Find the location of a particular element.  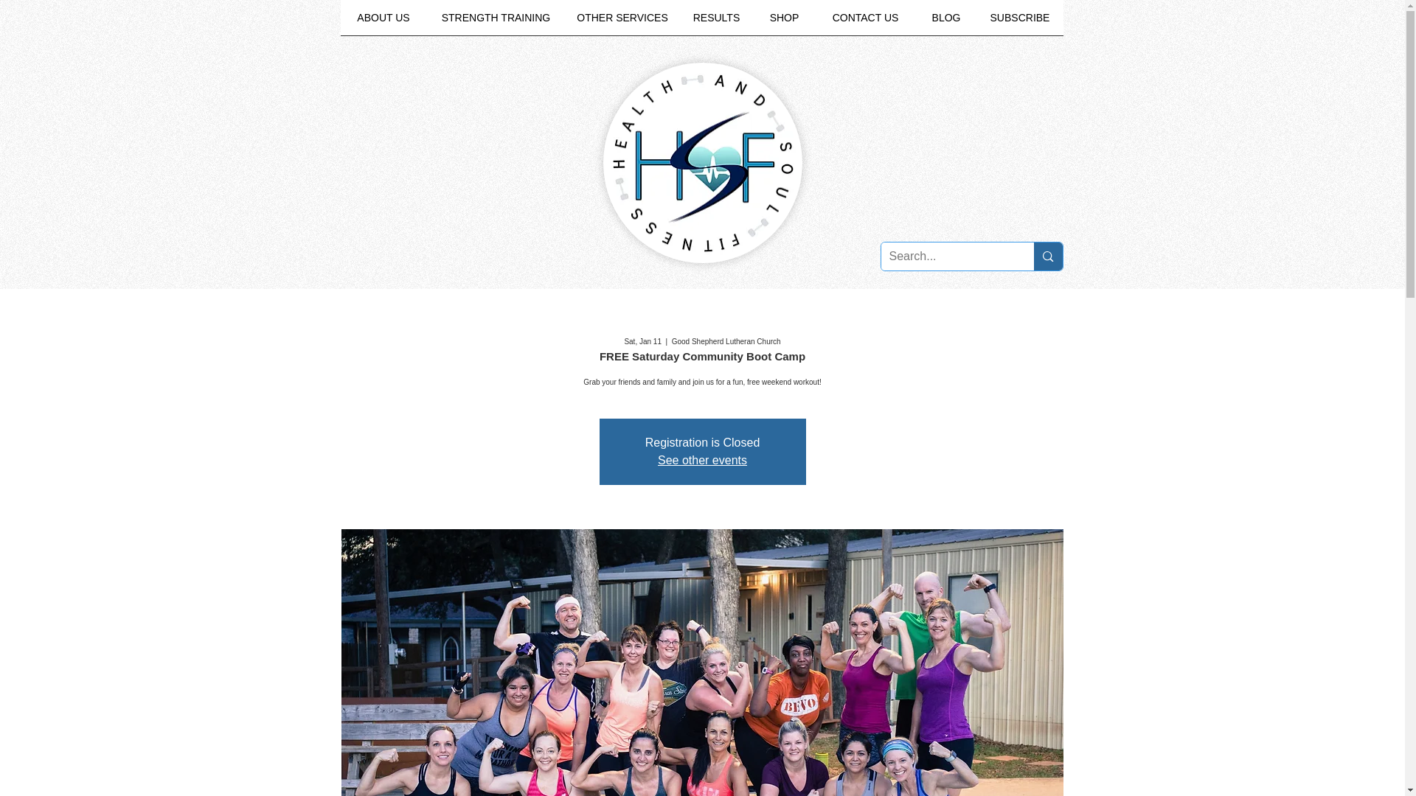

CONTACT US is located at coordinates (866, 22).